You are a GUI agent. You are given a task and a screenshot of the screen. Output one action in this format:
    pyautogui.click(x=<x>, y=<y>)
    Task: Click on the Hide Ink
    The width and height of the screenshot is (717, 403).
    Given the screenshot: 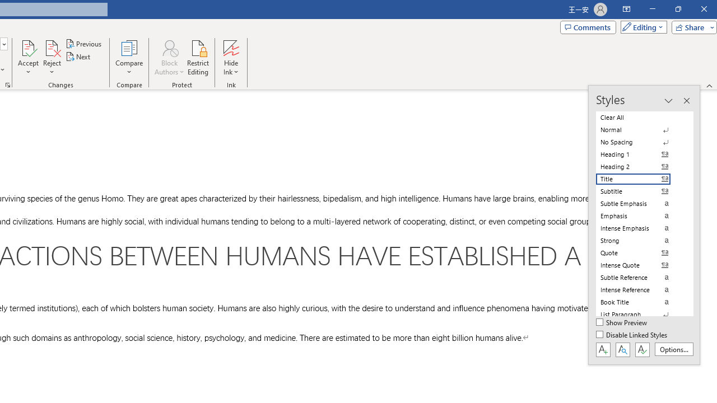 What is the action you would take?
    pyautogui.click(x=231, y=57)
    